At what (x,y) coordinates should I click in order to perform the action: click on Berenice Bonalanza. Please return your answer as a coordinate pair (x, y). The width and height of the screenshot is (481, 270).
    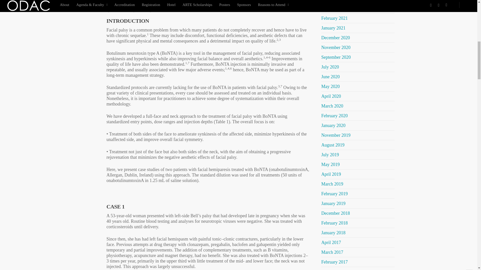
    Looking at the image, I should click on (122, 10).